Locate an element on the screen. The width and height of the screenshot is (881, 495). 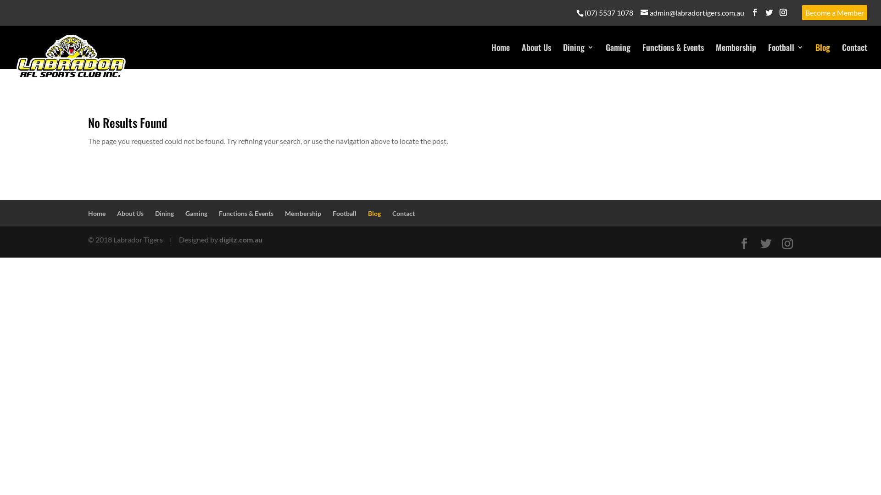
Football is located at coordinates (345, 214).